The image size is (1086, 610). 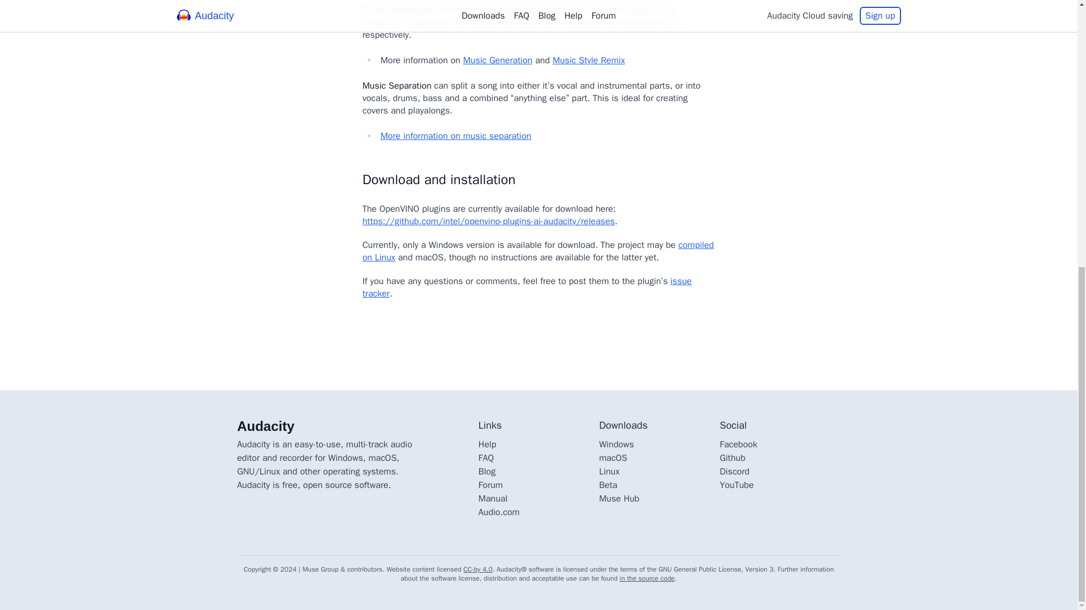 I want to click on in the source code, so click(x=647, y=578).